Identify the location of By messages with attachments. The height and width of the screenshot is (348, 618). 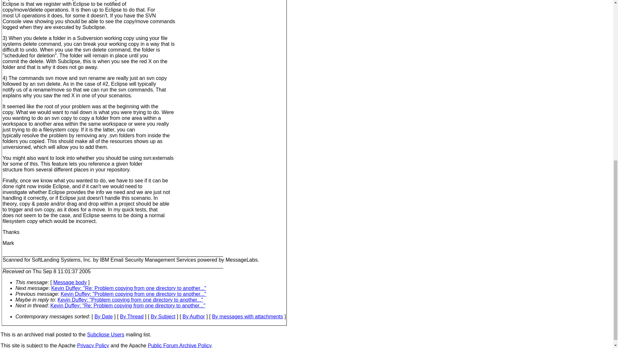
(247, 316).